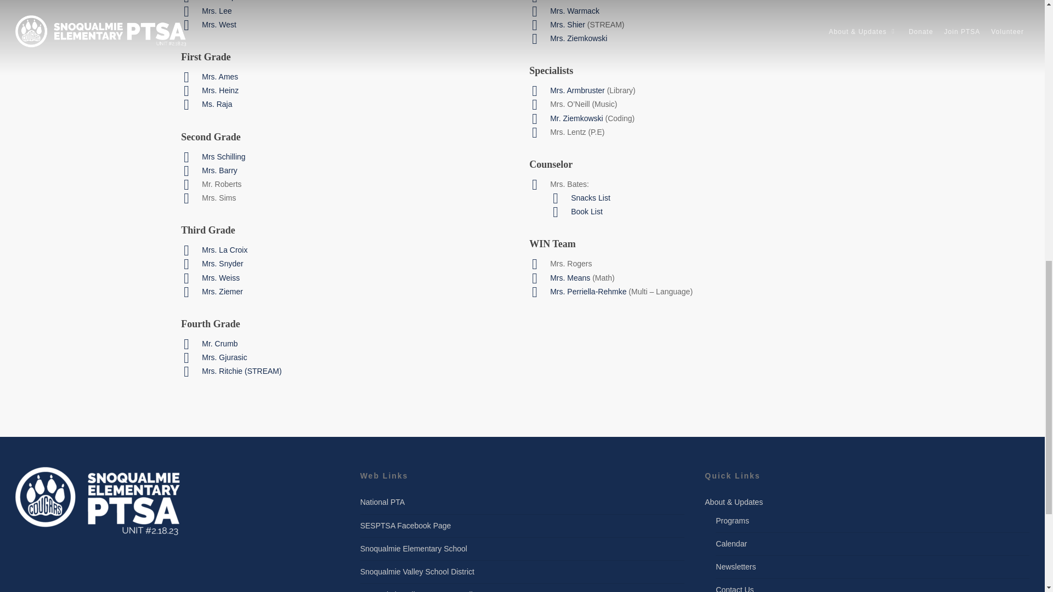 The image size is (1053, 592). I want to click on Mrs. Barry, so click(219, 170).